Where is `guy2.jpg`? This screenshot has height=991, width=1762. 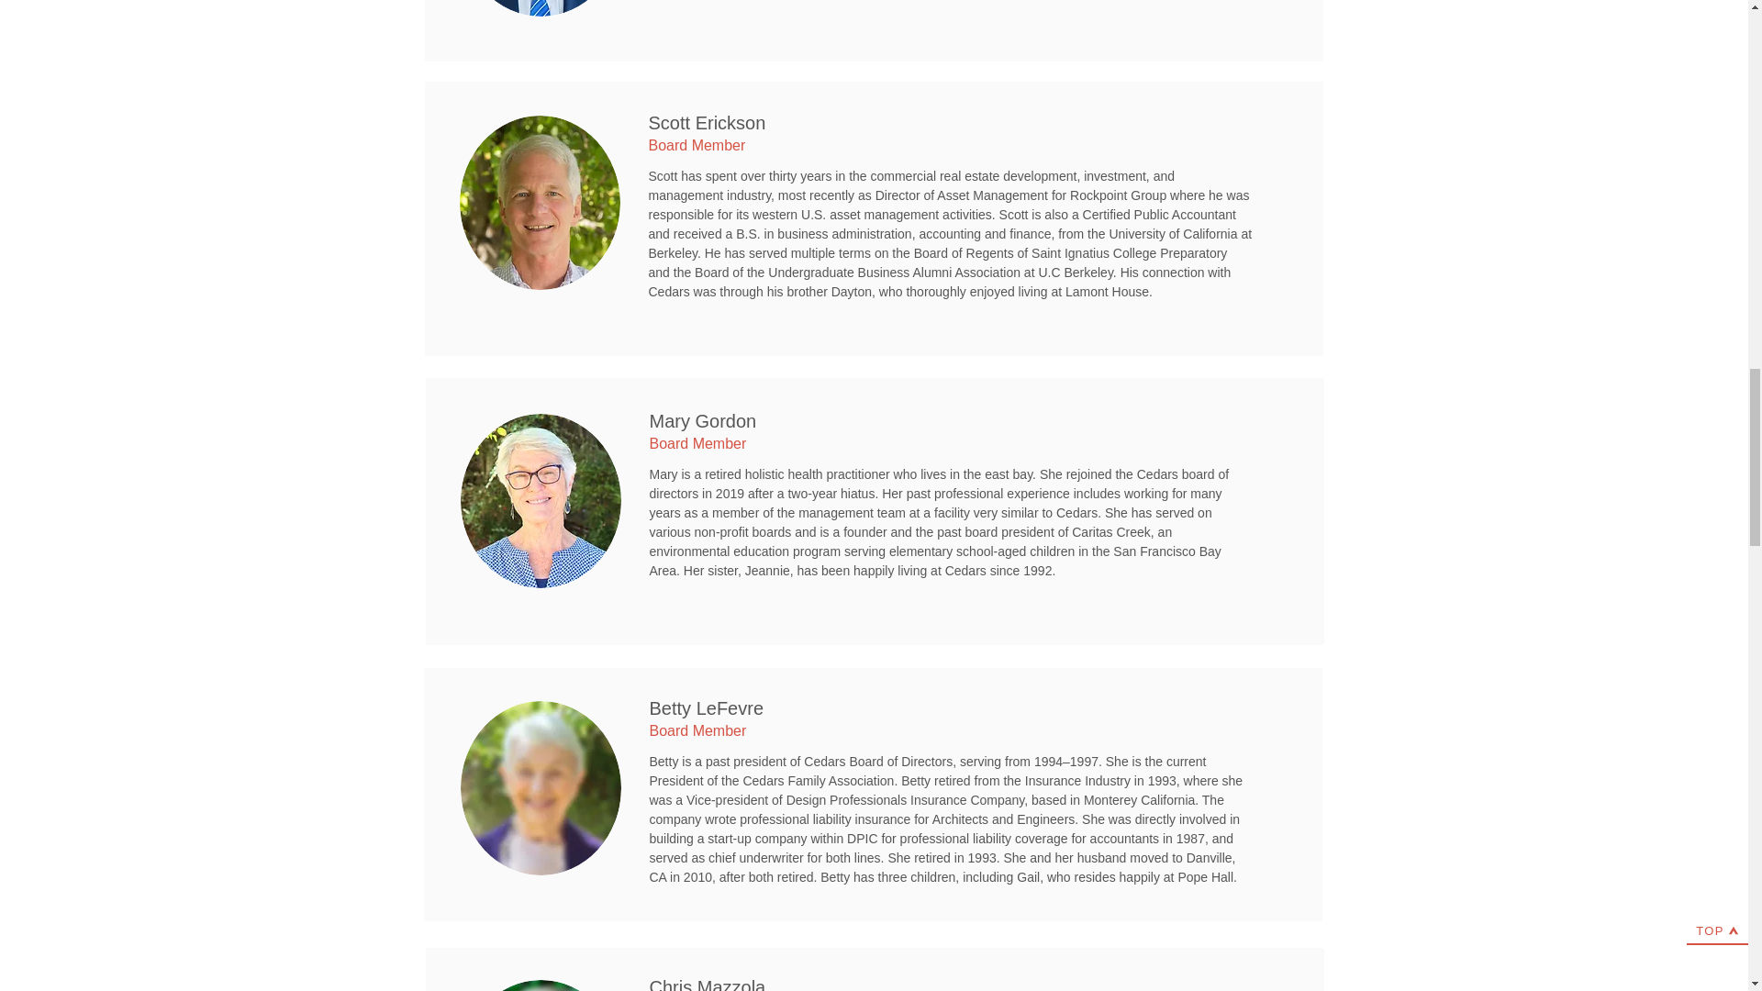 guy2.jpg is located at coordinates (539, 203).